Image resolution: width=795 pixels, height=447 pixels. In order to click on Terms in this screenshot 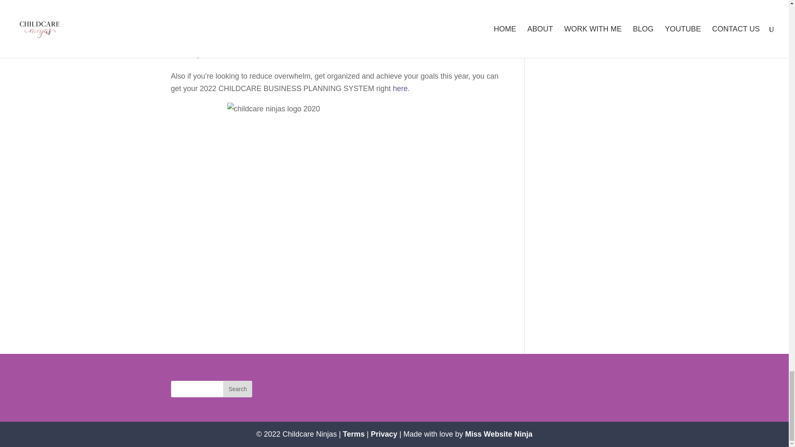, I will do `click(354, 434)`.